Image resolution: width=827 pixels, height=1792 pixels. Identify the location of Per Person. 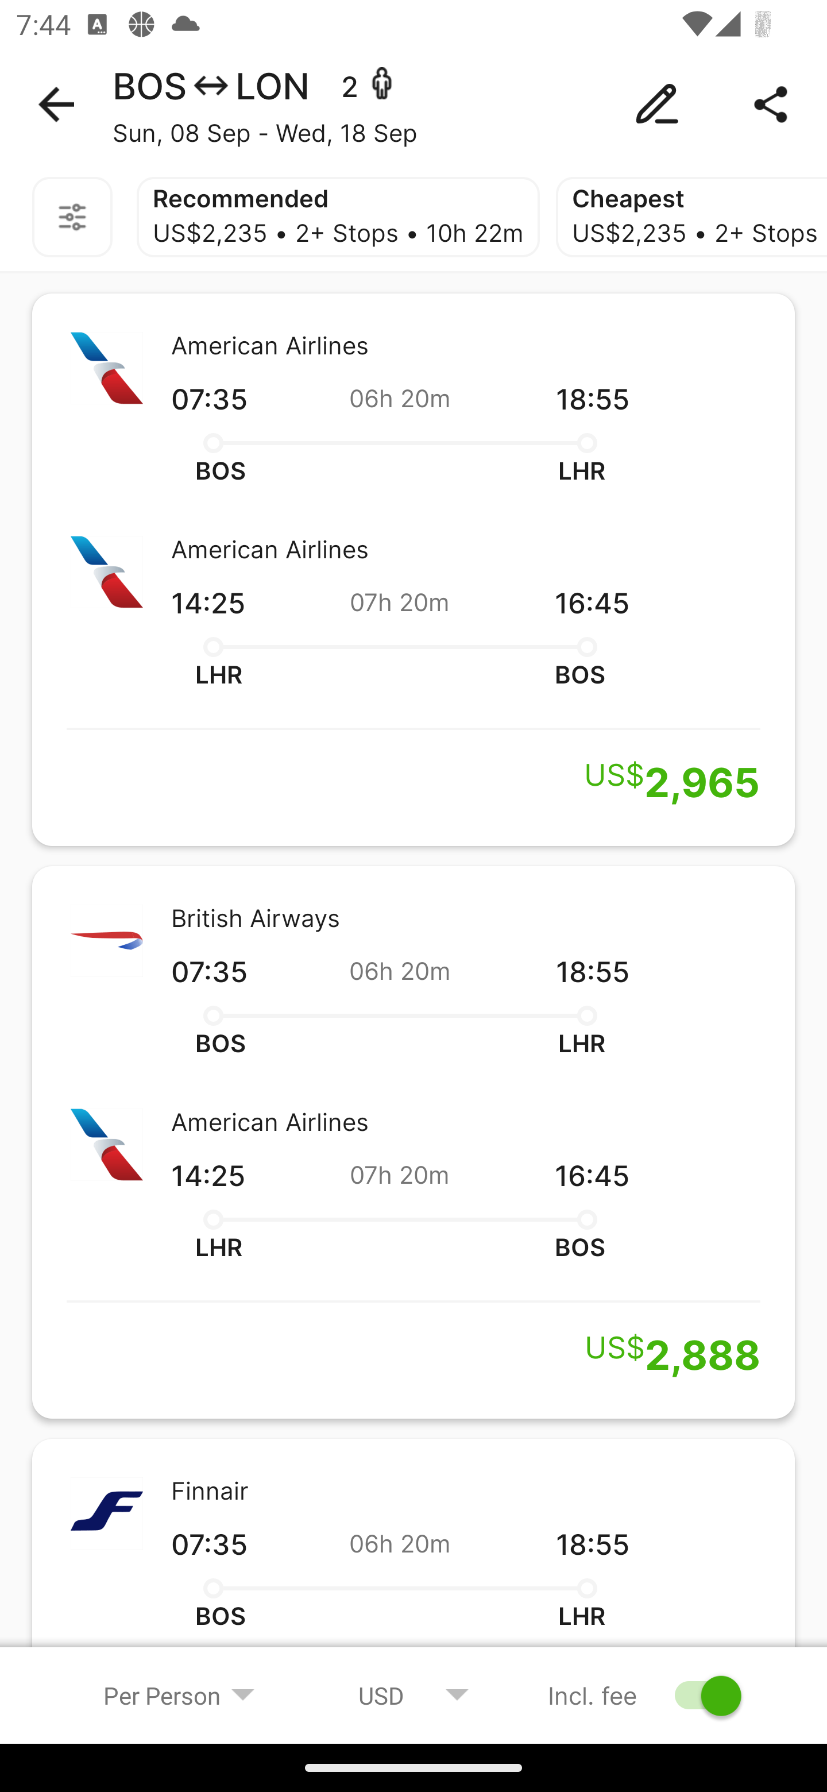
(179, 1695).